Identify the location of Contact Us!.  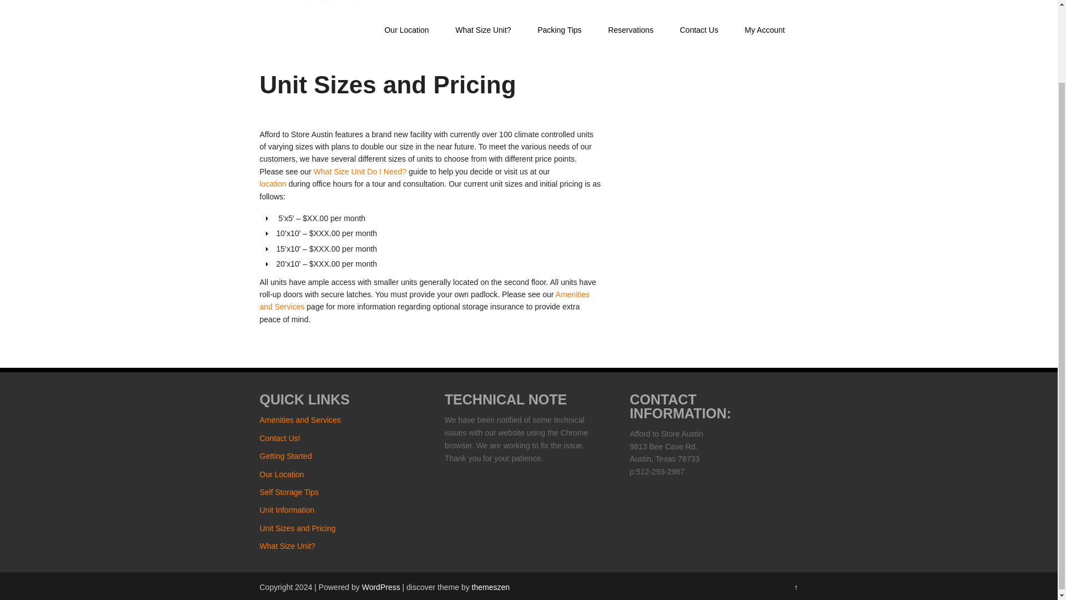
(280, 438).